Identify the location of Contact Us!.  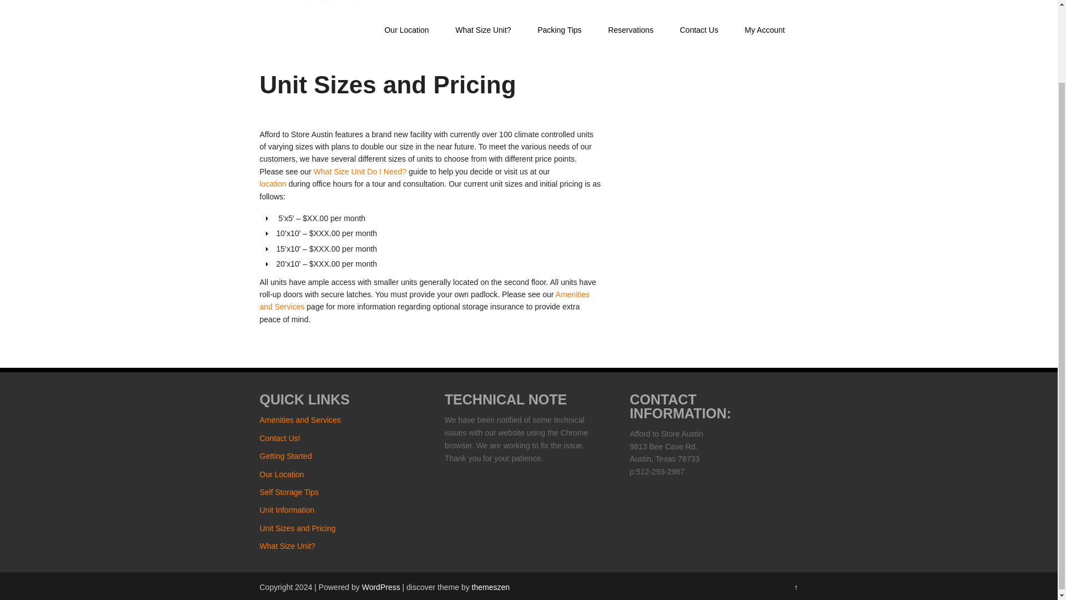
(280, 438).